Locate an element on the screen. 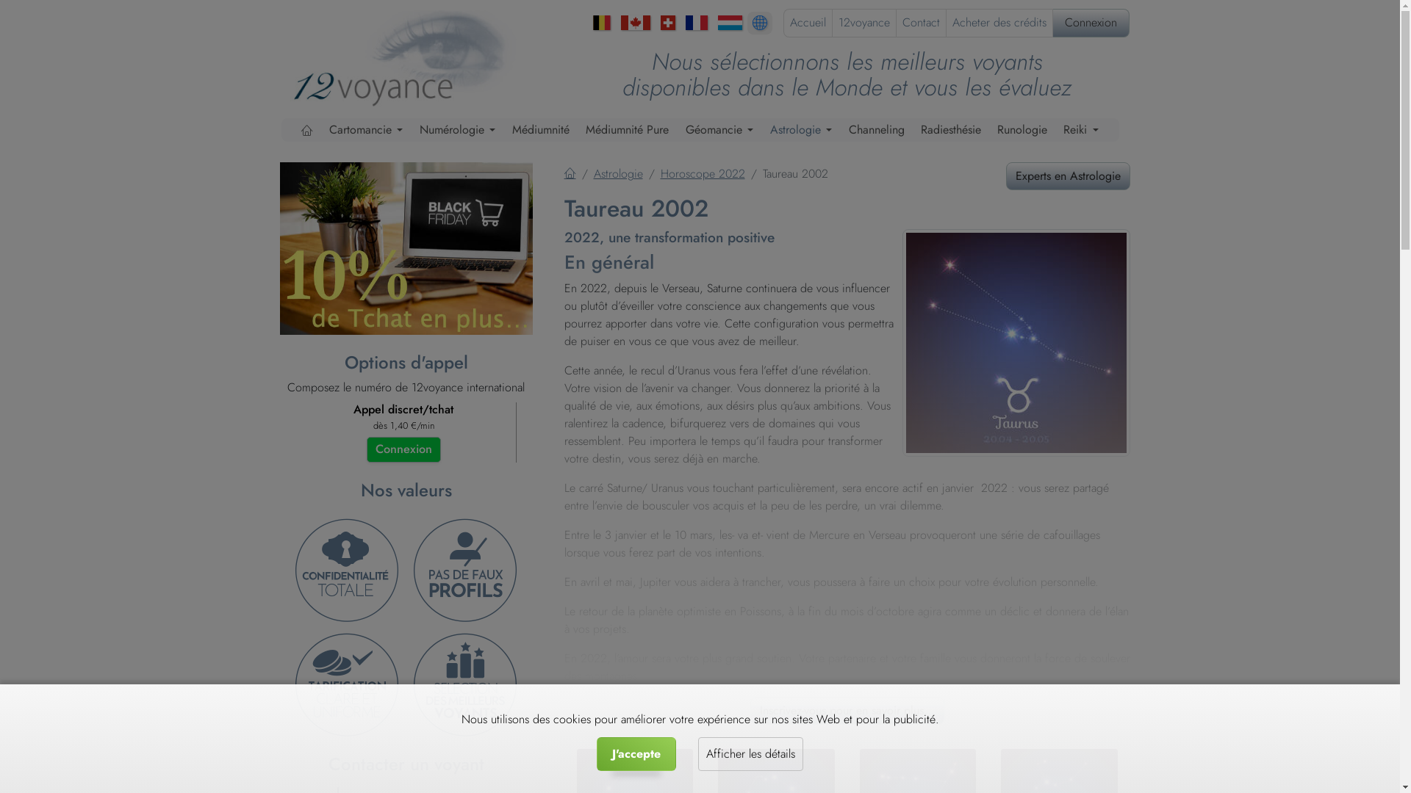 Image resolution: width=1411 pixels, height=793 pixels. Cartomancie is located at coordinates (366, 130).